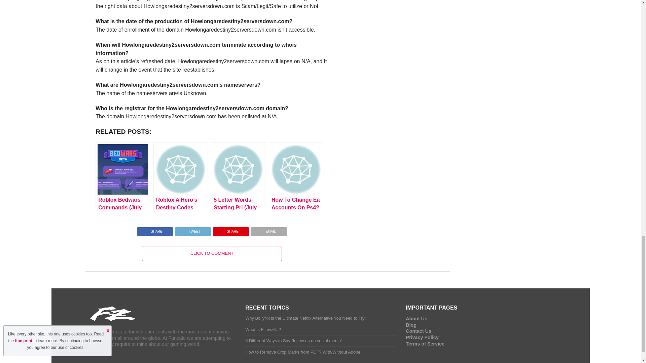 The height and width of the screenshot is (363, 646). Describe the element at coordinates (269, 230) in the screenshot. I see `EMAIL` at that location.